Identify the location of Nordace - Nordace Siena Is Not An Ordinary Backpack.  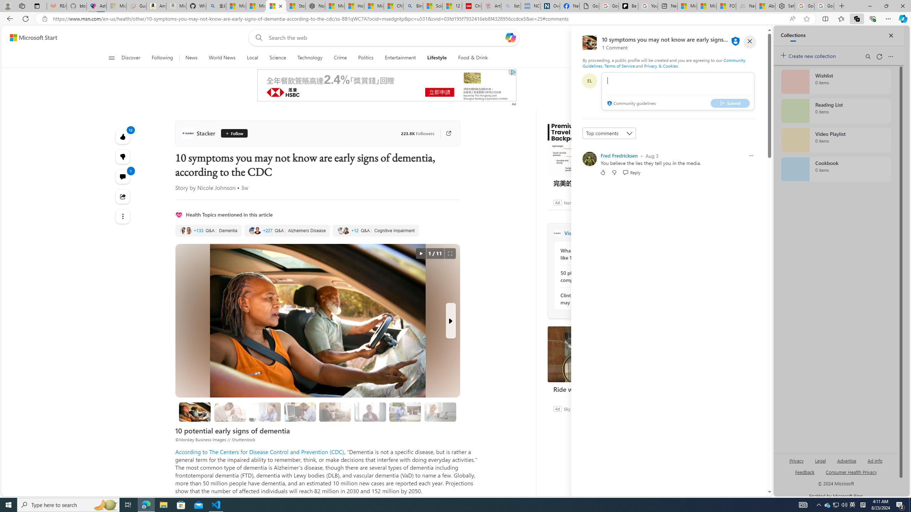
(315, 6).